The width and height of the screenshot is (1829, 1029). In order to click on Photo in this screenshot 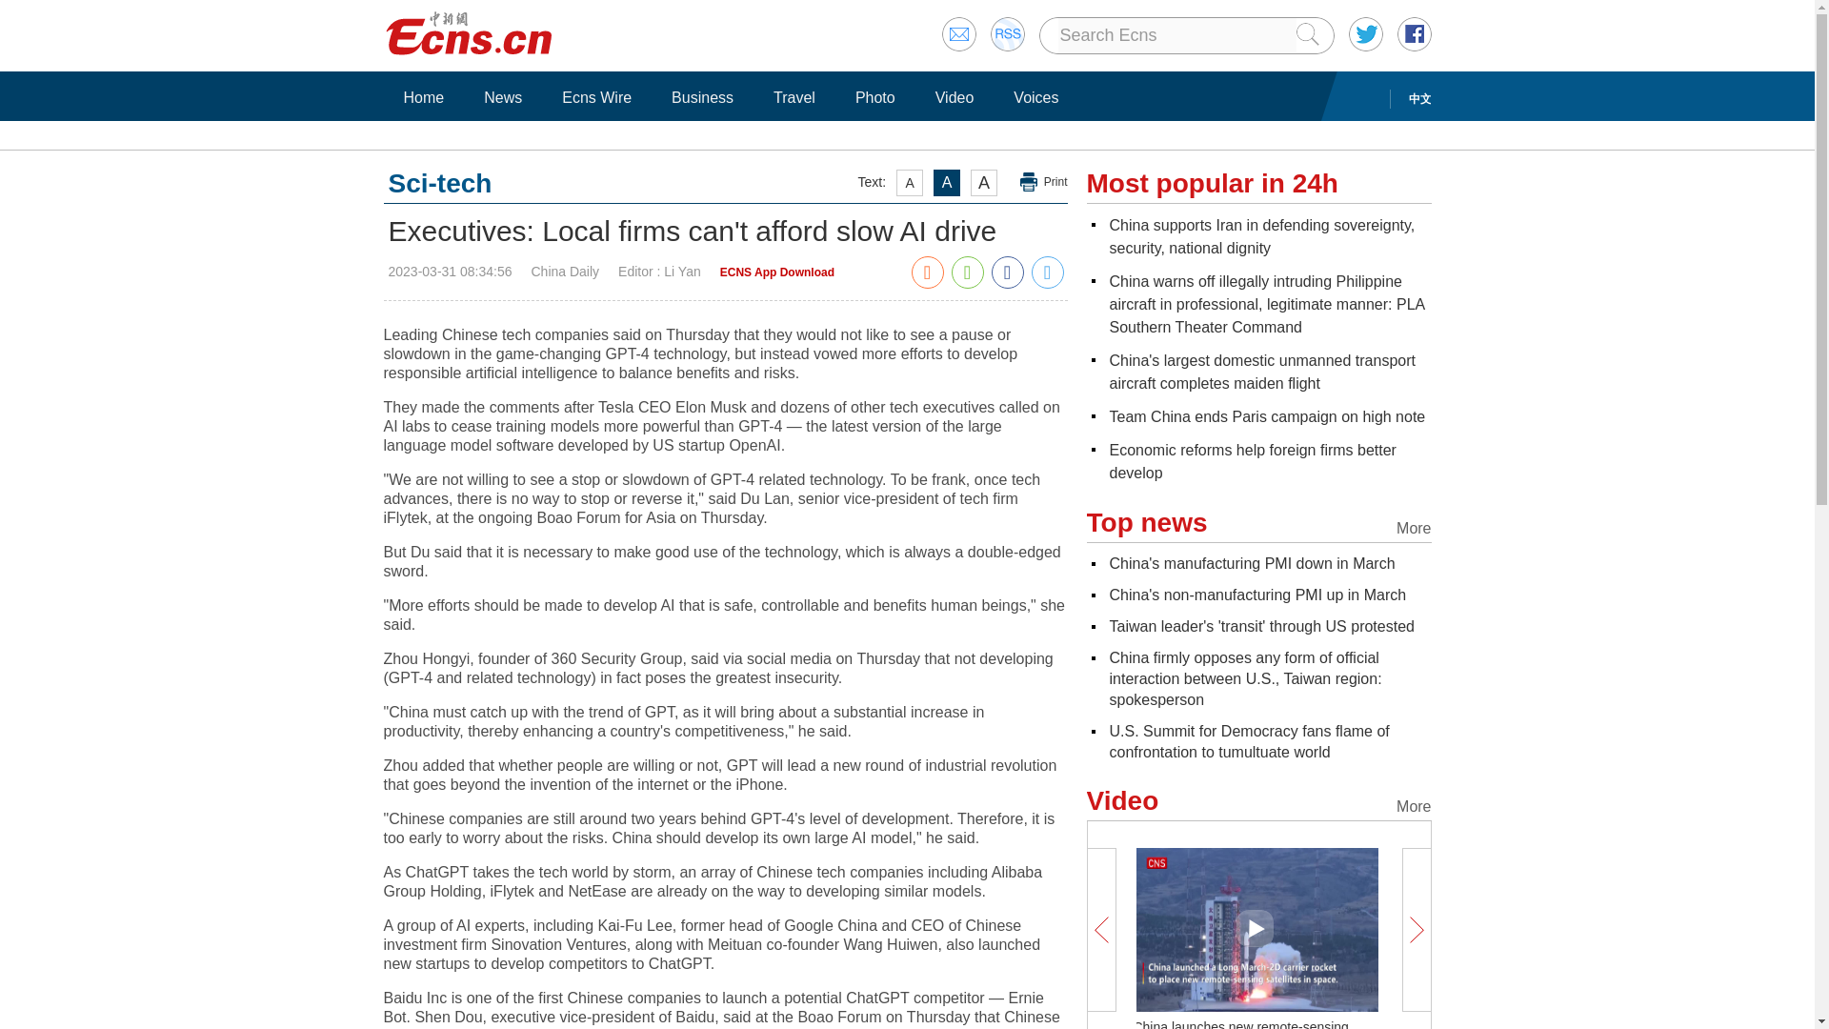, I will do `click(874, 97)`.